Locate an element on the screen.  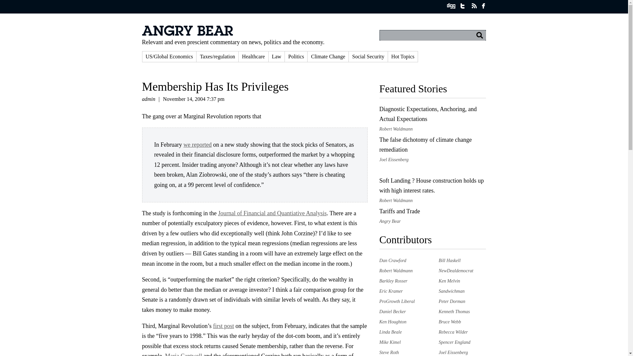
Politics is located at coordinates (296, 56).